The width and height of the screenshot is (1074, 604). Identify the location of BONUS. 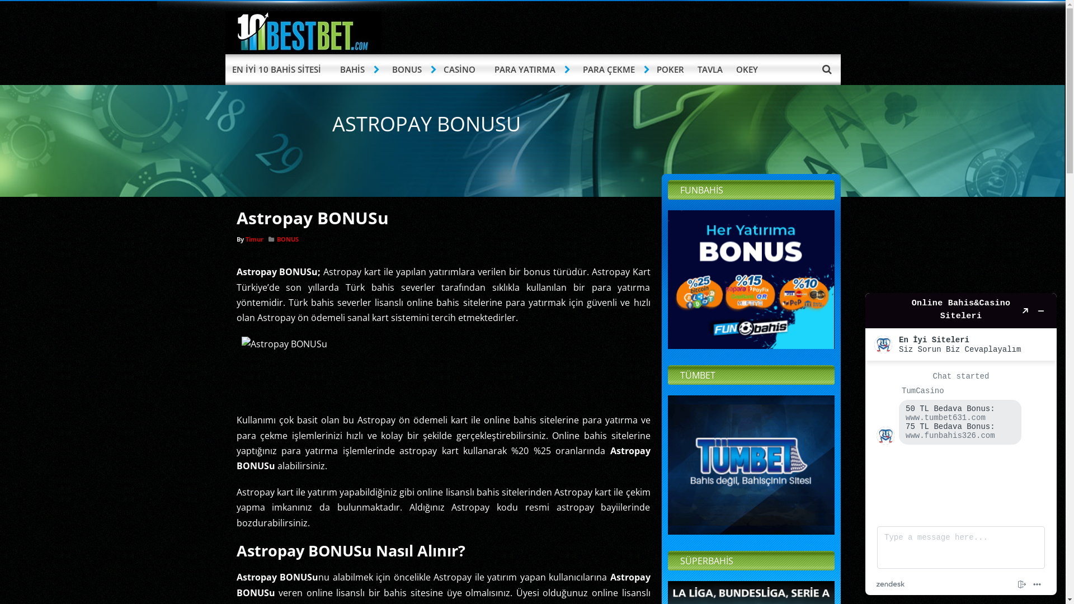
(287, 239).